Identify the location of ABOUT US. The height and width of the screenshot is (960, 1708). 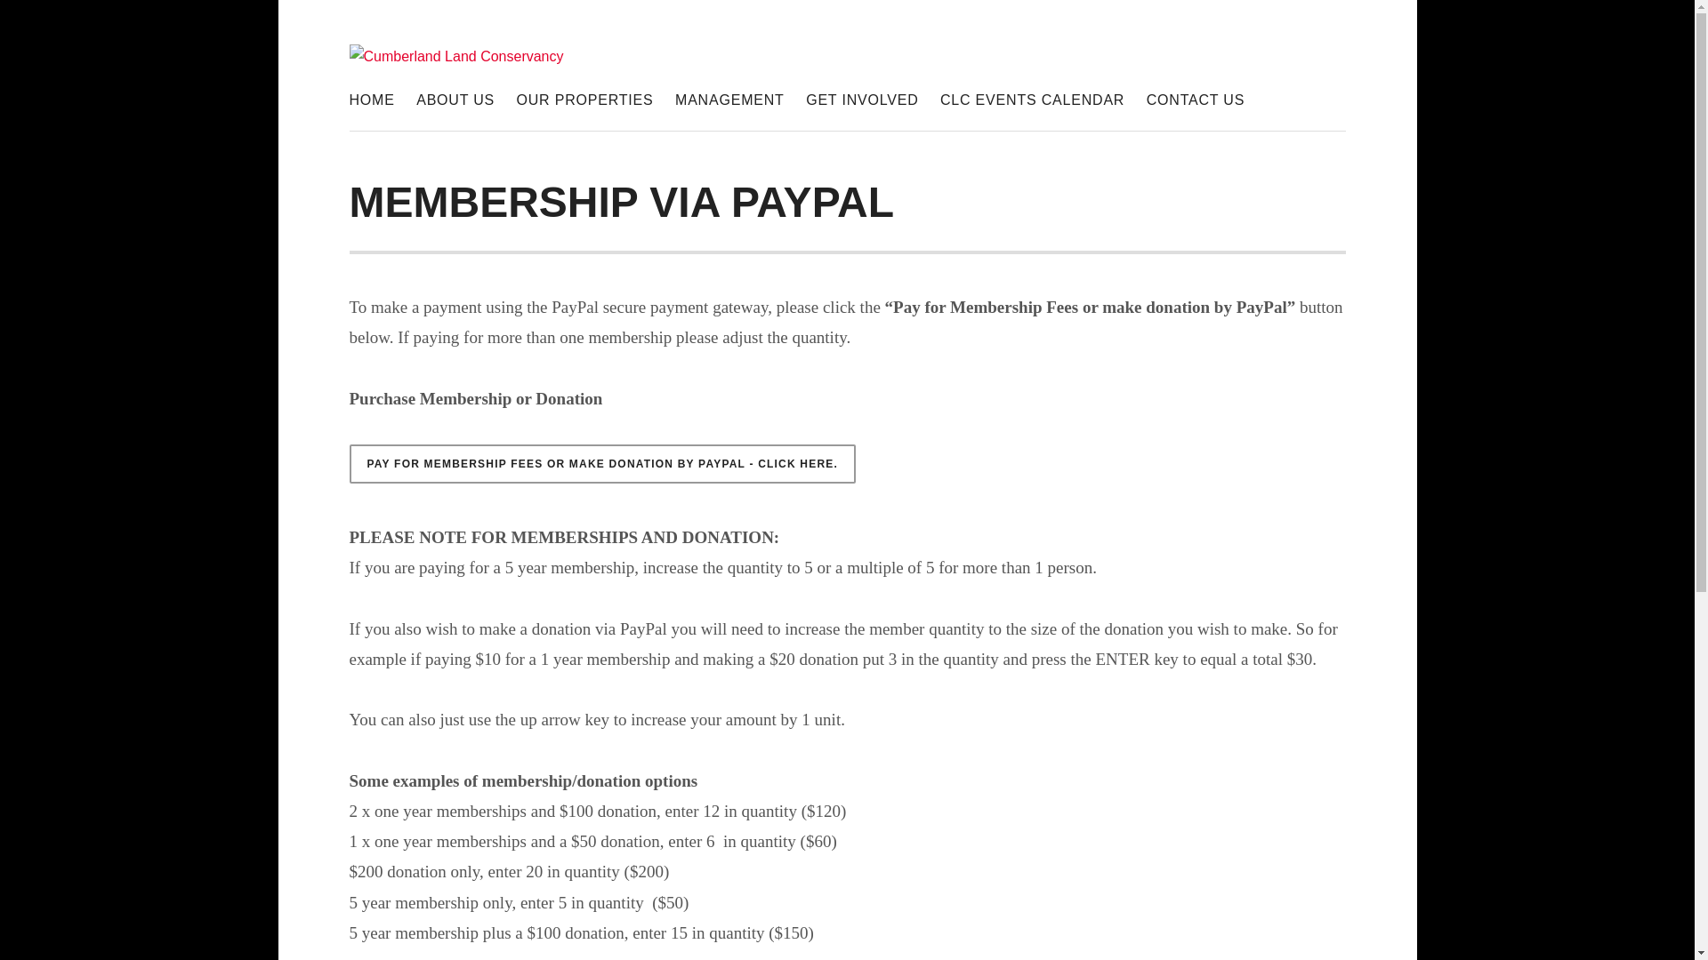
(455, 100).